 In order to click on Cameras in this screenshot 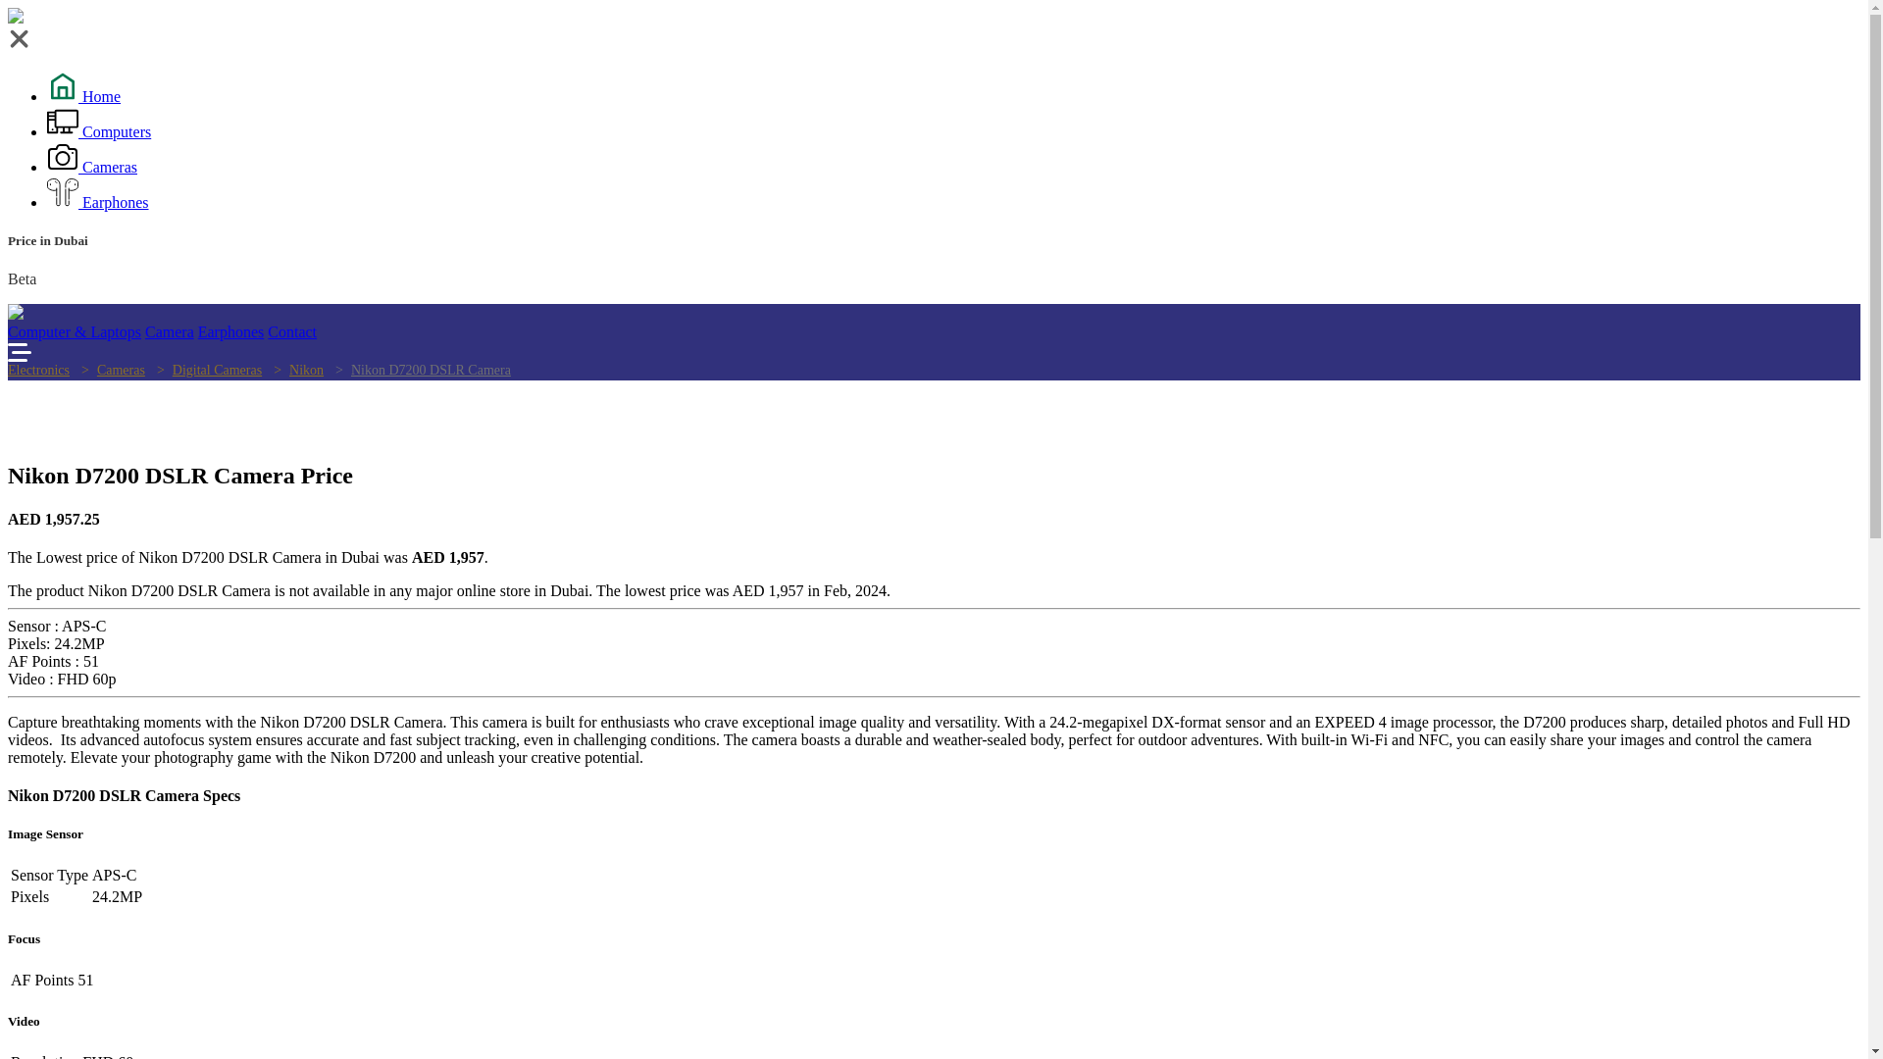, I will do `click(108, 370)`.